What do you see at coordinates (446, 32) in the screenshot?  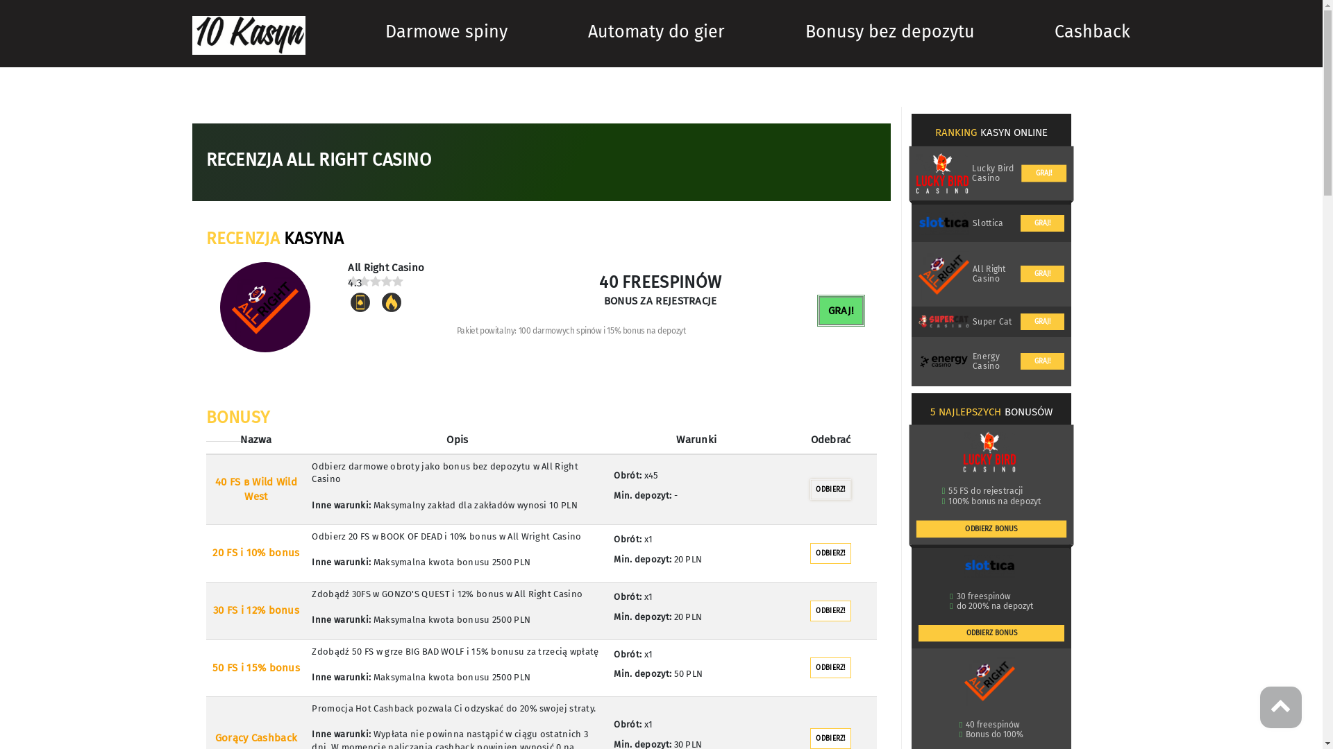 I see `Darmowe spiny` at bounding box center [446, 32].